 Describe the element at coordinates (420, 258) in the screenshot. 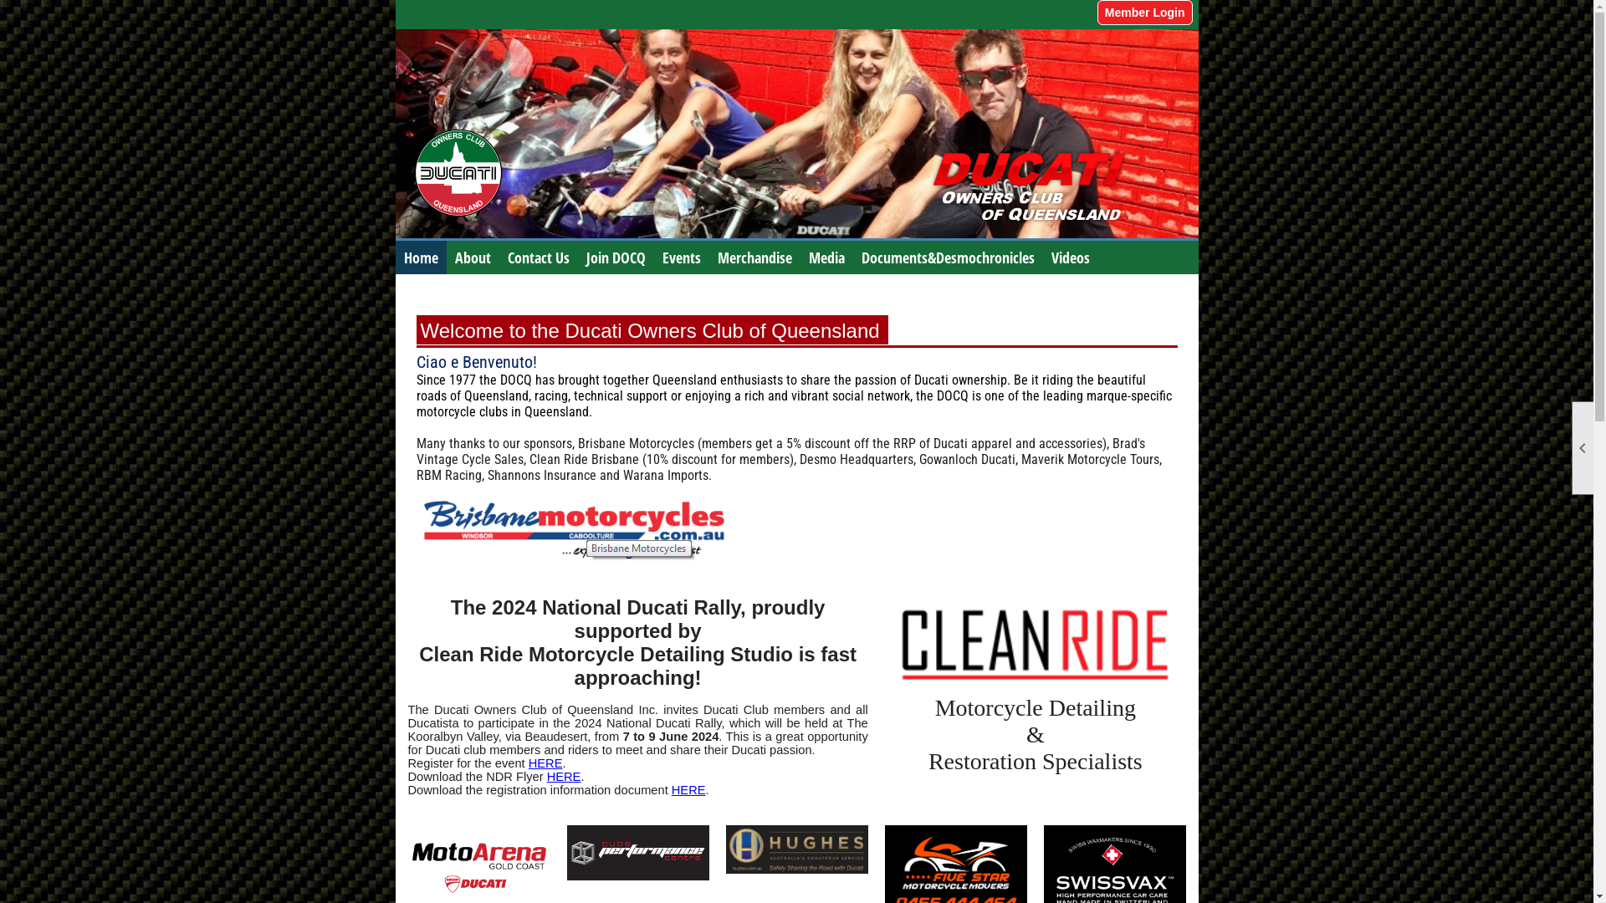

I see `Home` at that location.